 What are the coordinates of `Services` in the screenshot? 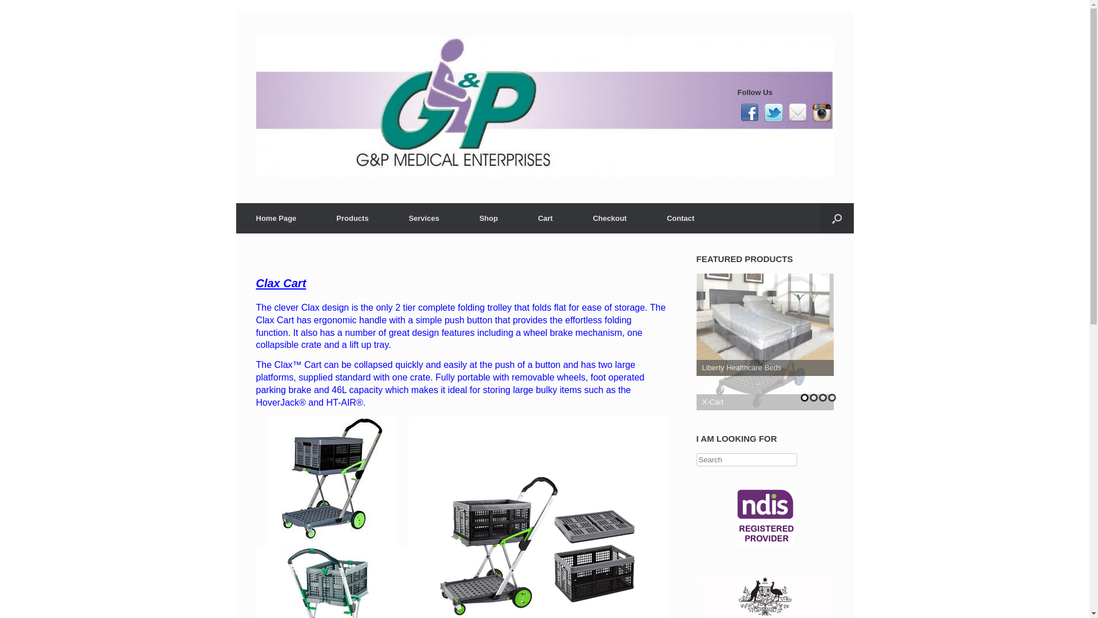 It's located at (424, 219).